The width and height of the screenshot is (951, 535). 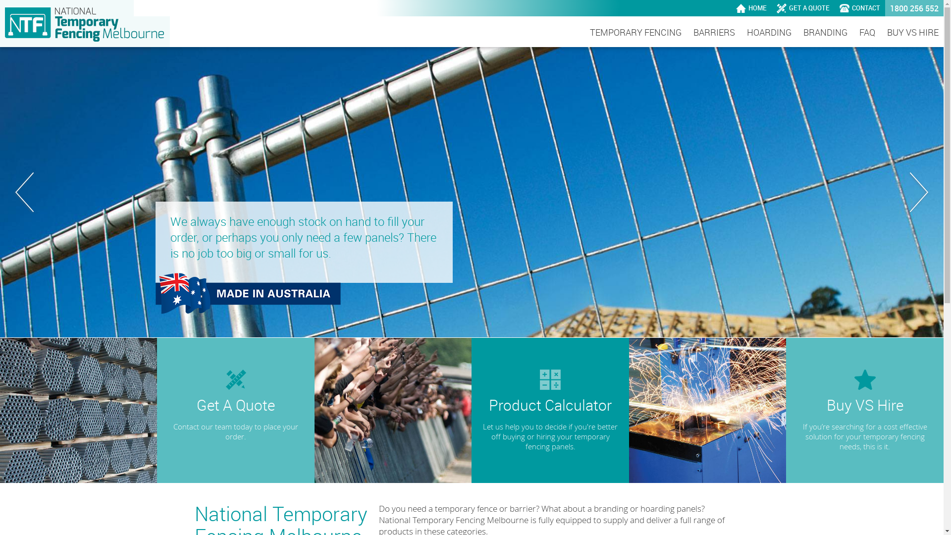 What do you see at coordinates (751, 8) in the screenshot?
I see `HOME` at bounding box center [751, 8].